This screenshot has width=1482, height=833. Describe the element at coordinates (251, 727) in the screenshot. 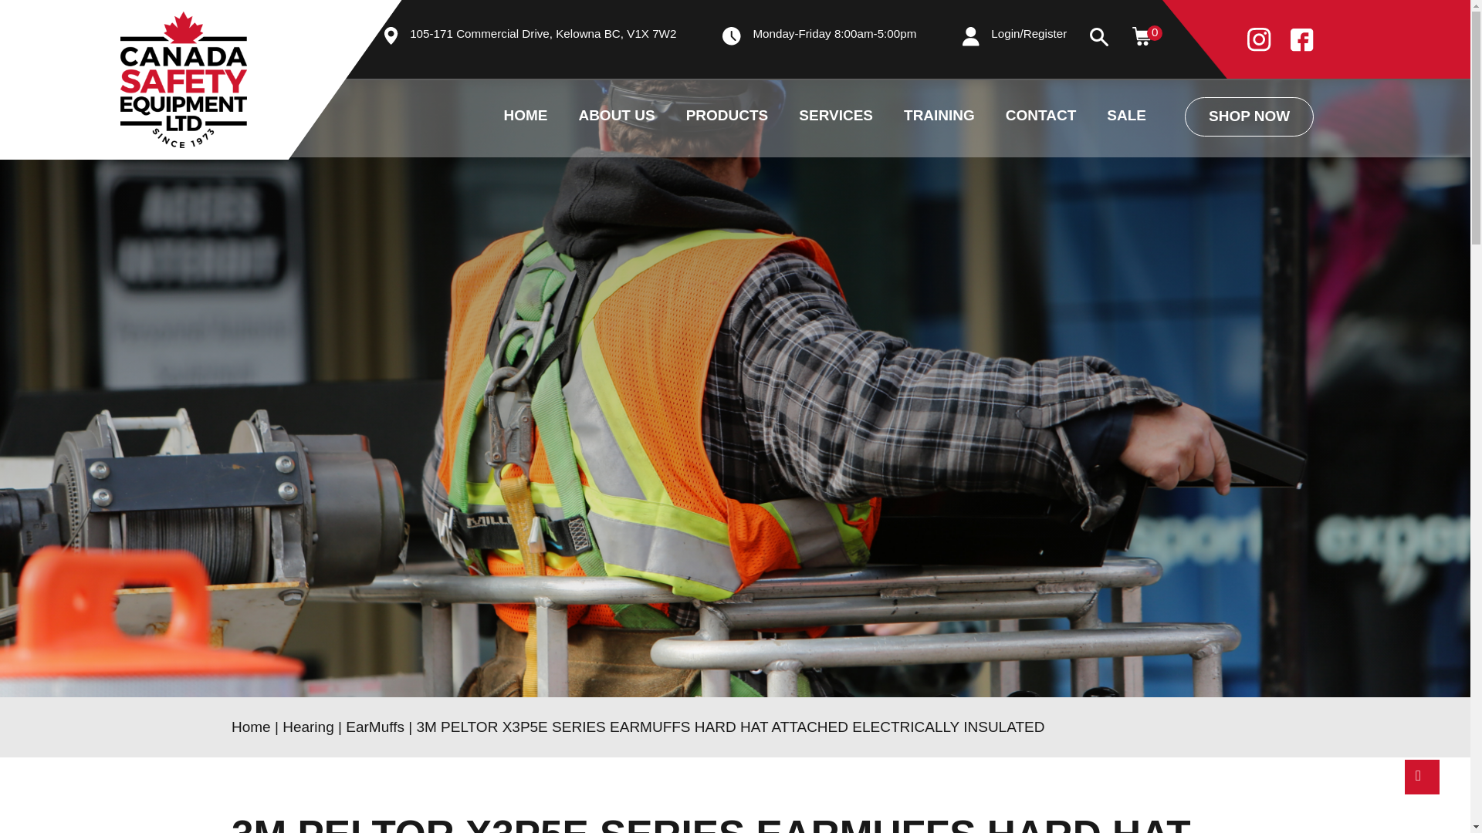

I see `Go to Canada Safety.` at that location.